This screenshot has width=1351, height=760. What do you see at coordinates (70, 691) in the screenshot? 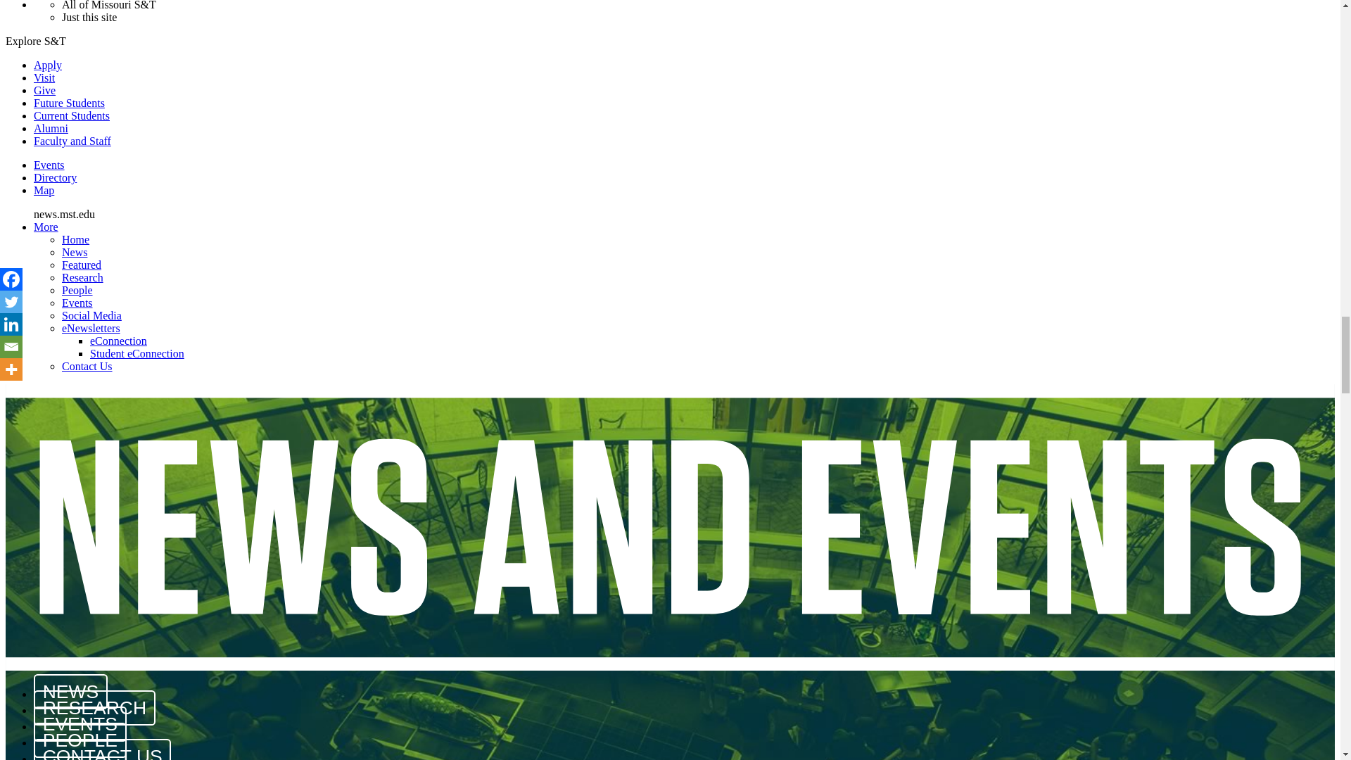
I see `NEWS` at bounding box center [70, 691].